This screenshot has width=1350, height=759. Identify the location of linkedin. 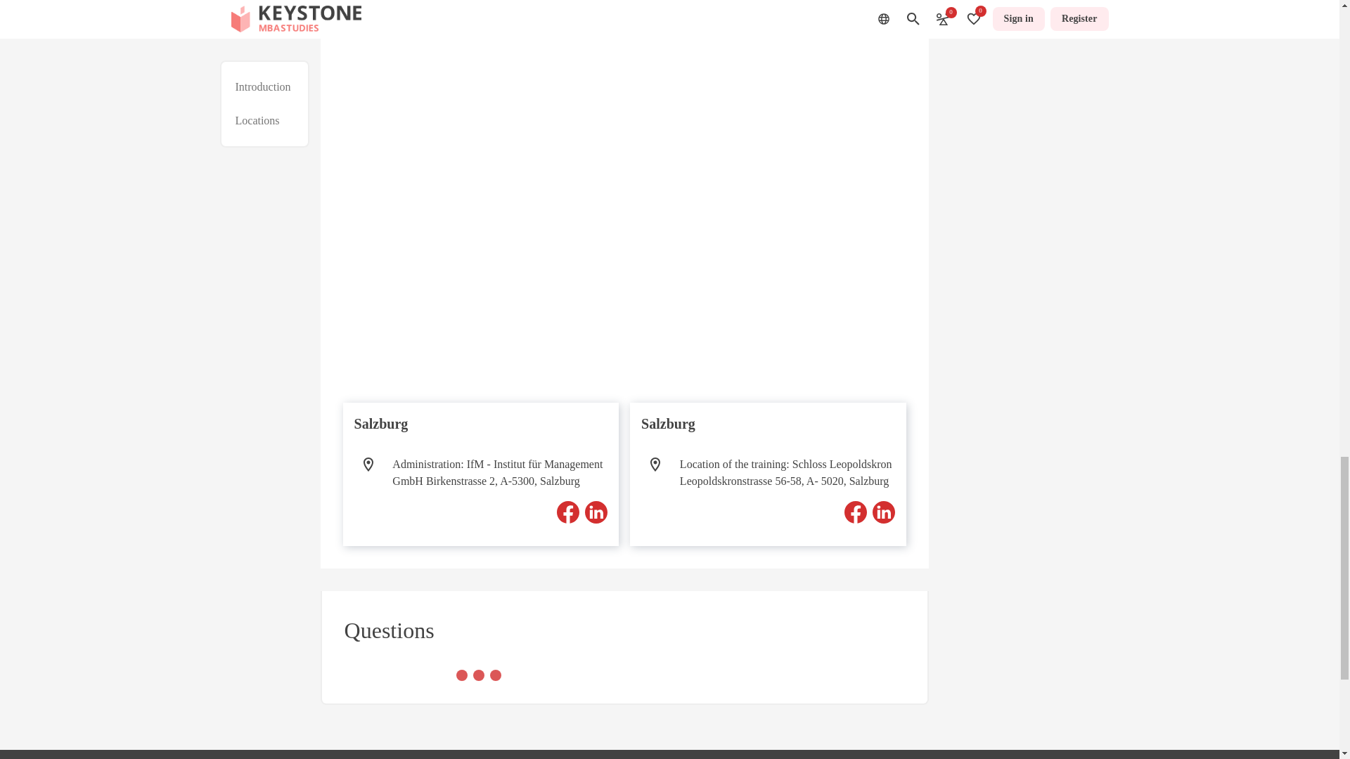
(883, 512).